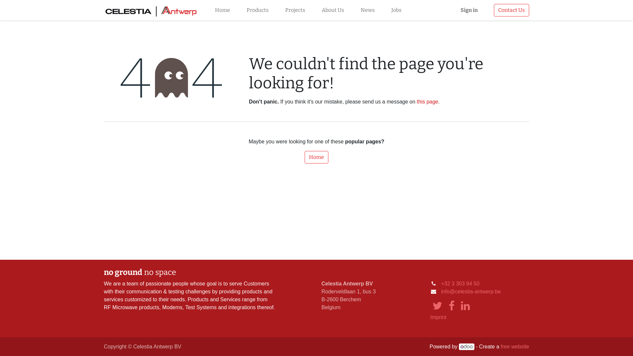 This screenshot has height=356, width=633. I want to click on News, so click(368, 10).